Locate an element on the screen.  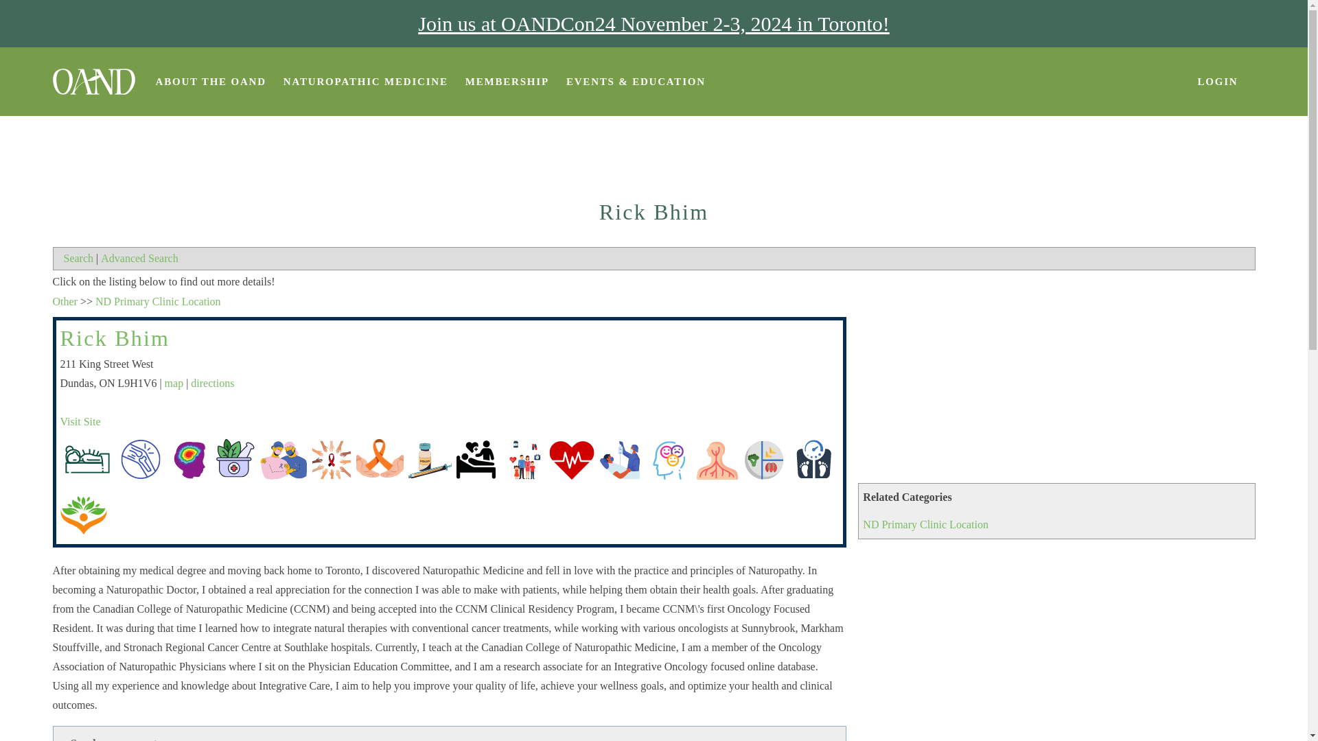
Weight Management is located at coordinates (811, 455).